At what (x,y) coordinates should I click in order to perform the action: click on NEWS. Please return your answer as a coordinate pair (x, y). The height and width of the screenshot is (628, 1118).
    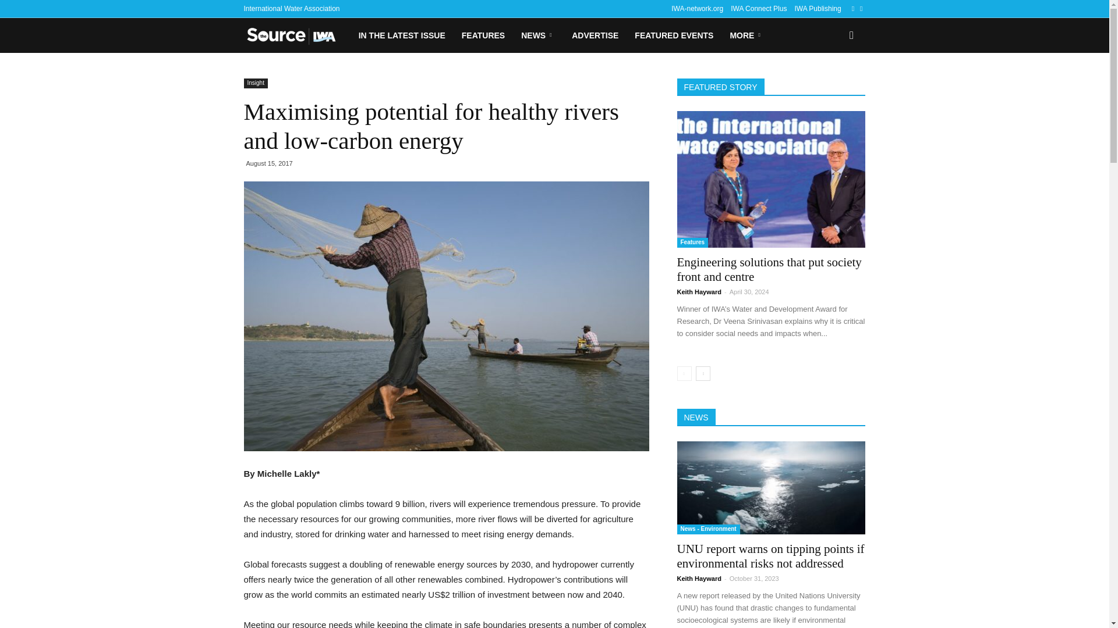
    Looking at the image, I should click on (538, 35).